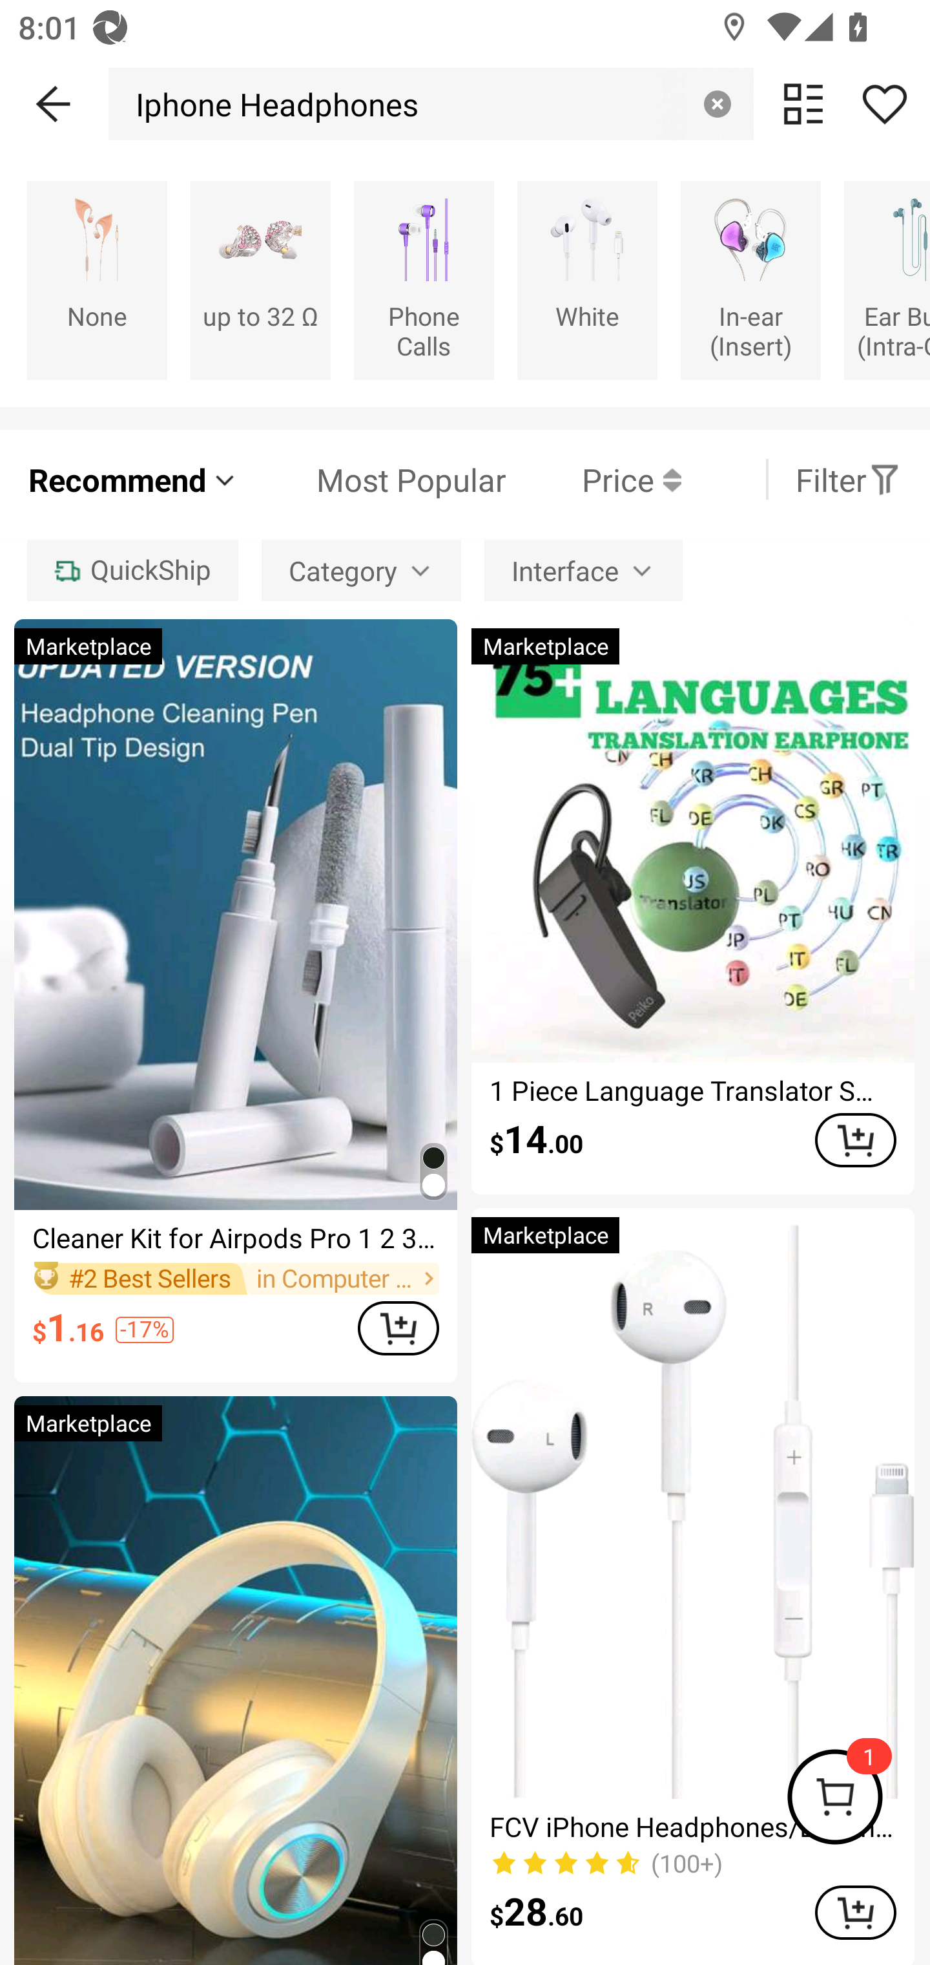 The width and height of the screenshot is (930, 1965). I want to click on QuickShip, so click(132, 571).